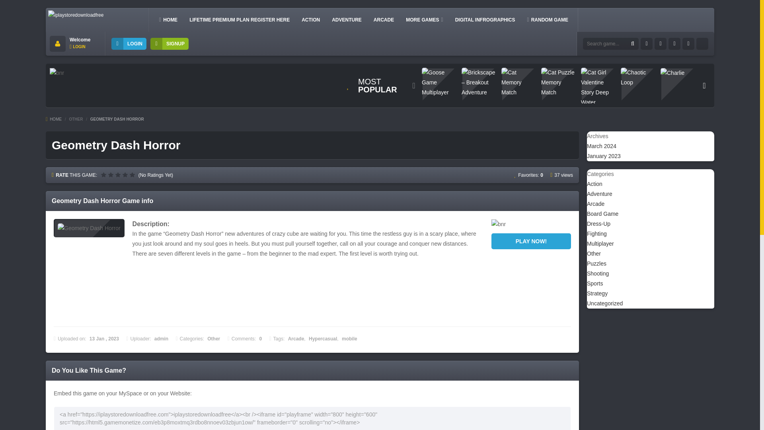  Describe the element at coordinates (646, 44) in the screenshot. I see `Facebook` at that location.